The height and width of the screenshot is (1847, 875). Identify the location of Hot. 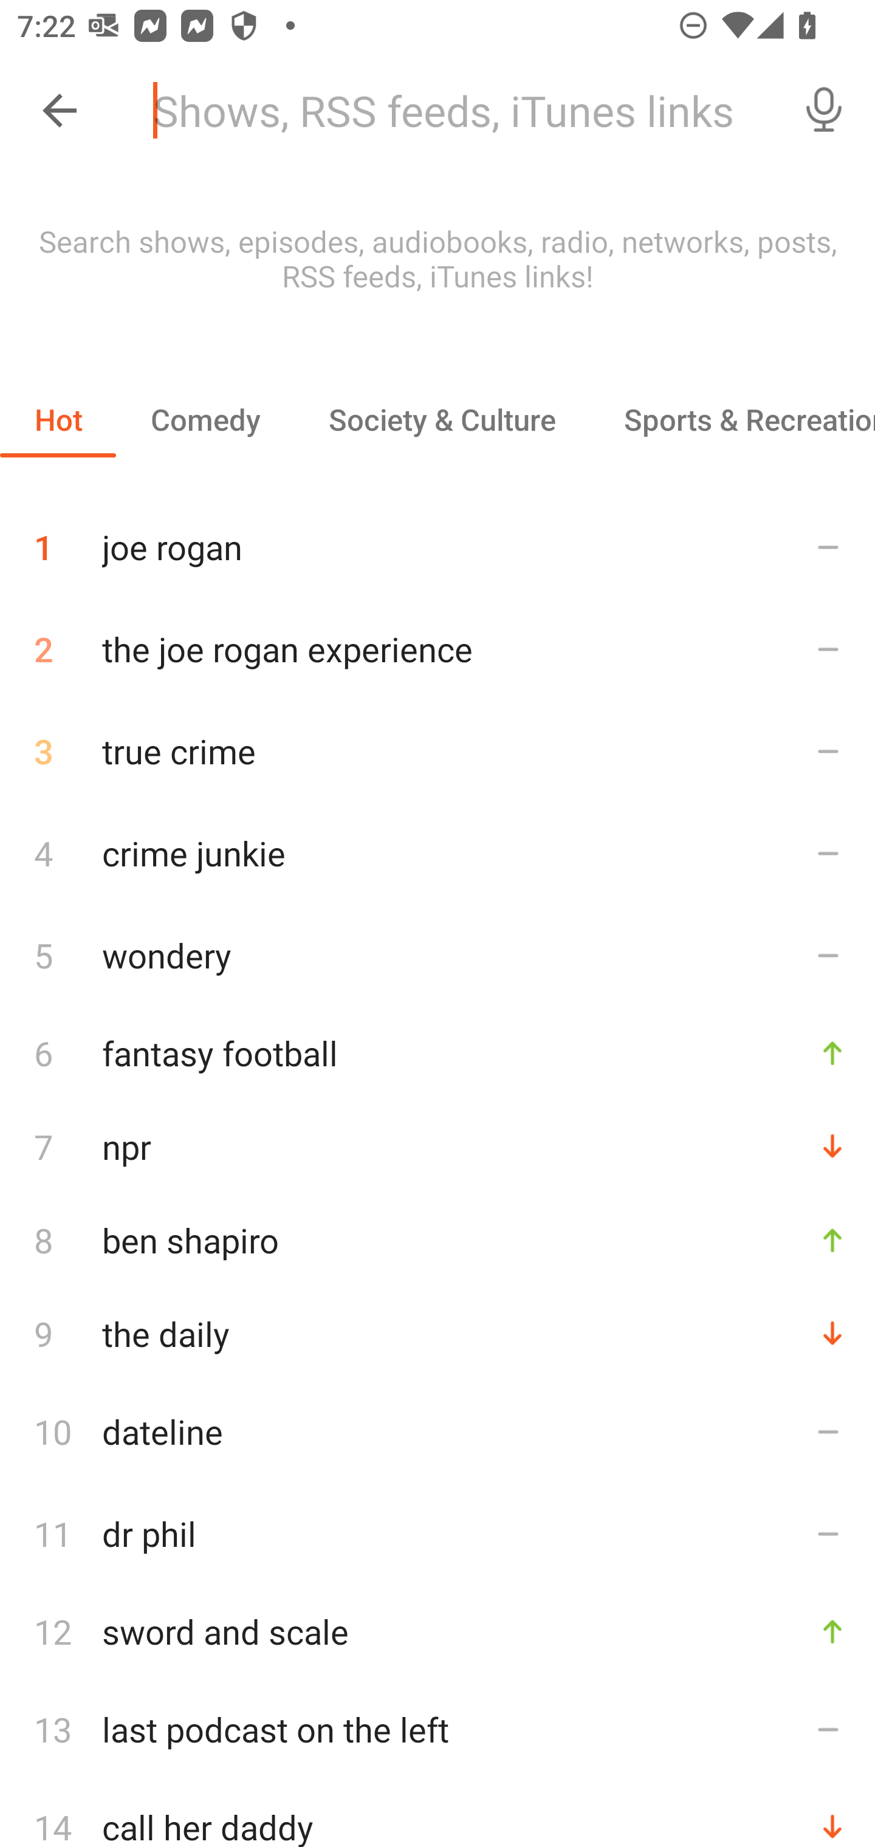
(58, 419).